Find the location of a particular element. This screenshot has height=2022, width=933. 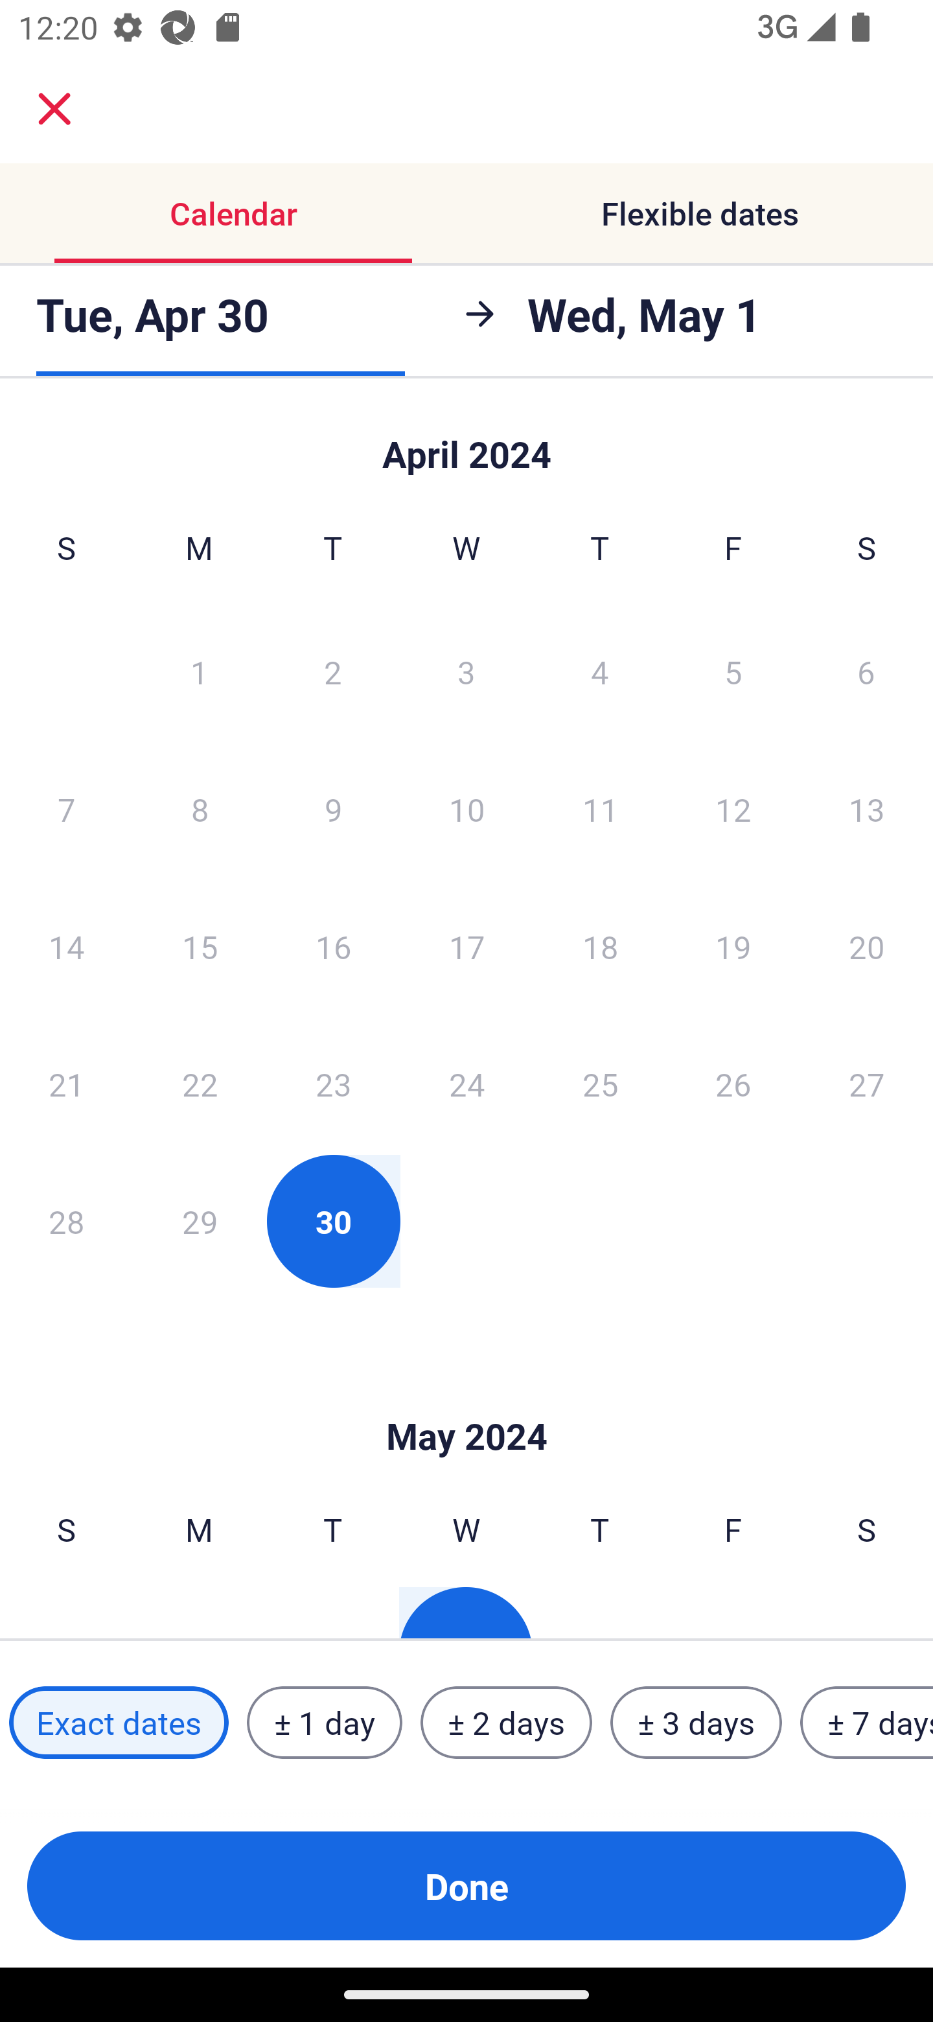

Exact dates is located at coordinates (119, 1723).